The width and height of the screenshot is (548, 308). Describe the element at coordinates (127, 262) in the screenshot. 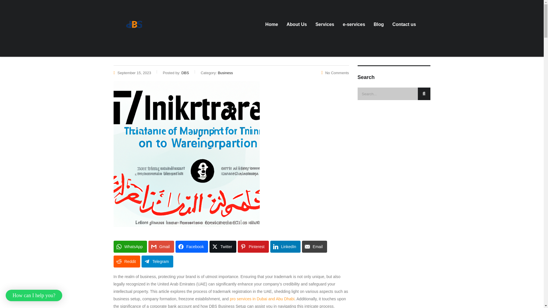

I see `Share on Reddit` at that location.